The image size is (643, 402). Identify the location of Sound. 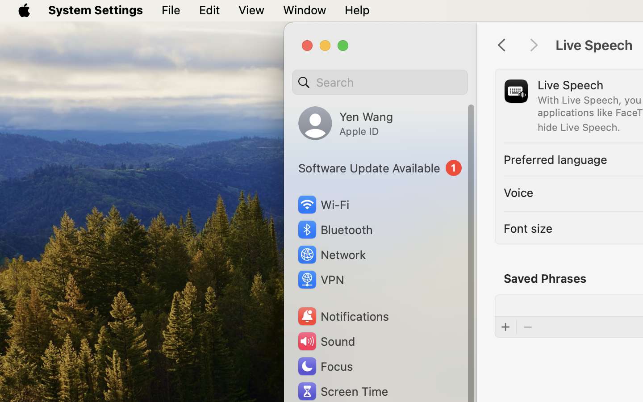
(326, 341).